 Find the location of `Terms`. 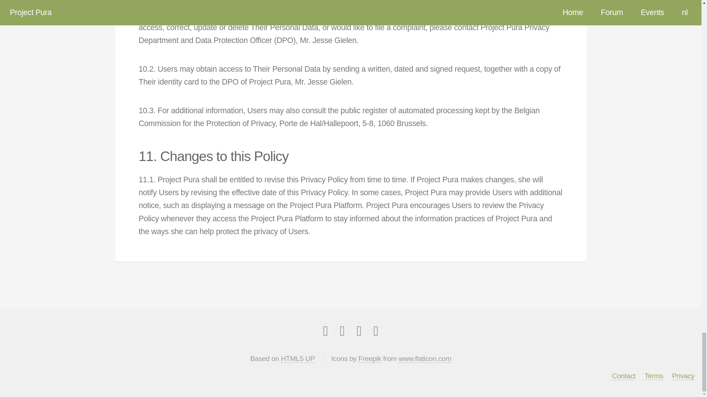

Terms is located at coordinates (653, 376).